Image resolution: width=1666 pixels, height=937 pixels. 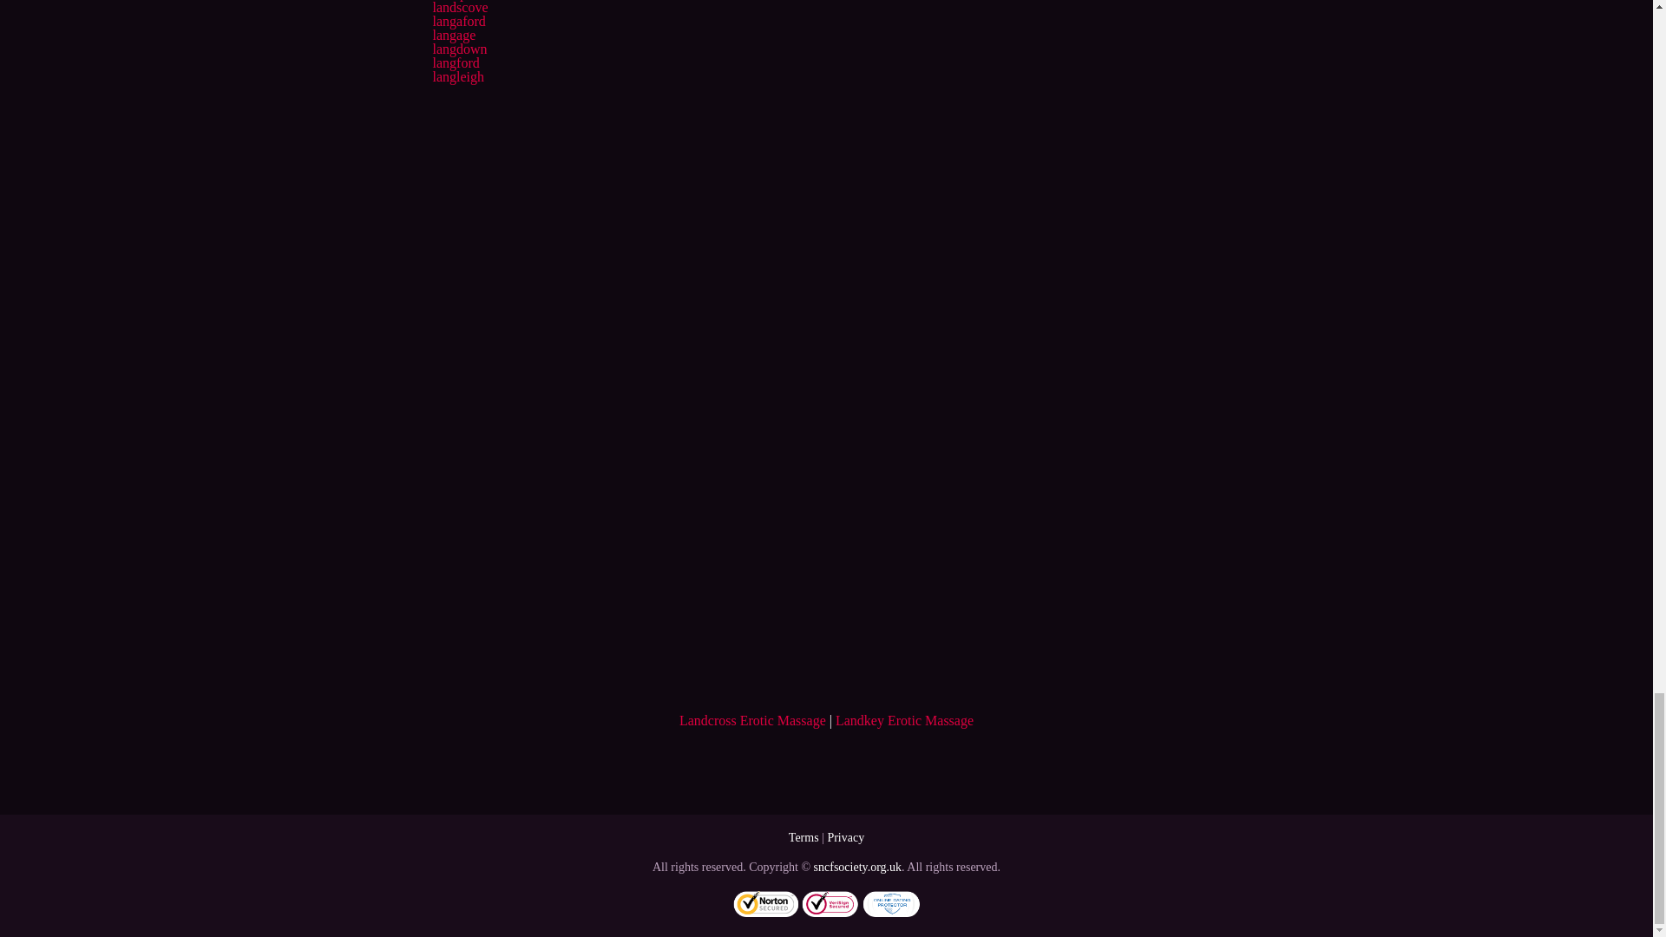 I want to click on langaford, so click(x=458, y=21).